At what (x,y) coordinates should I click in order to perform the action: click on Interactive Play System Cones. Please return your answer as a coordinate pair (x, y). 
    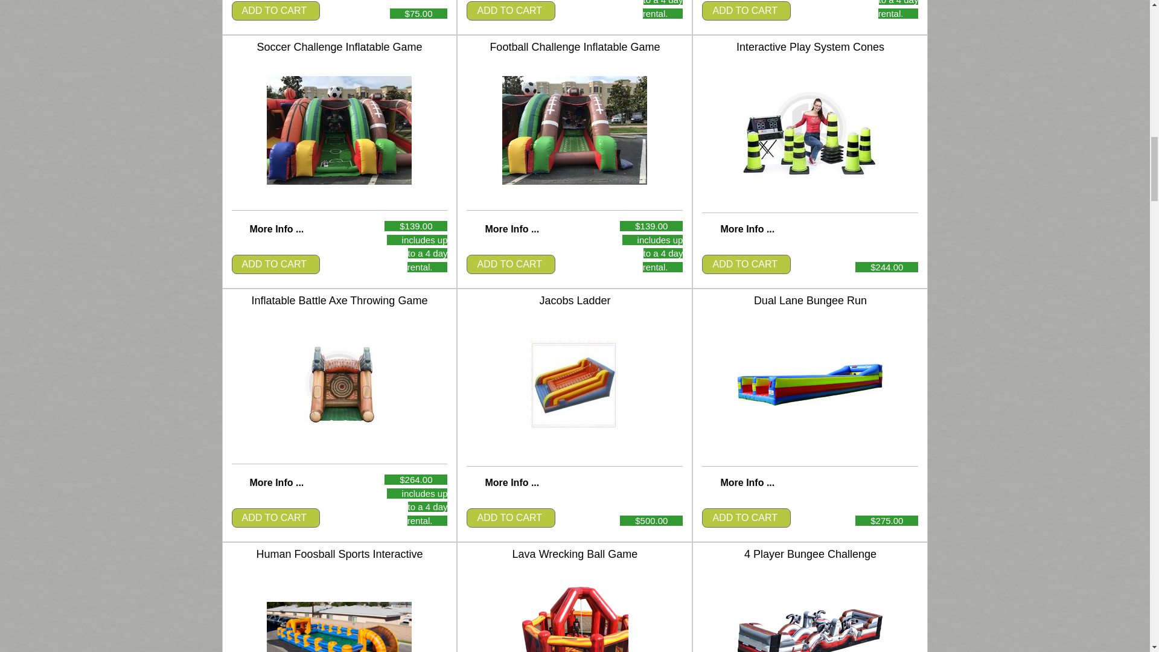
    Looking at the image, I should click on (809, 131).